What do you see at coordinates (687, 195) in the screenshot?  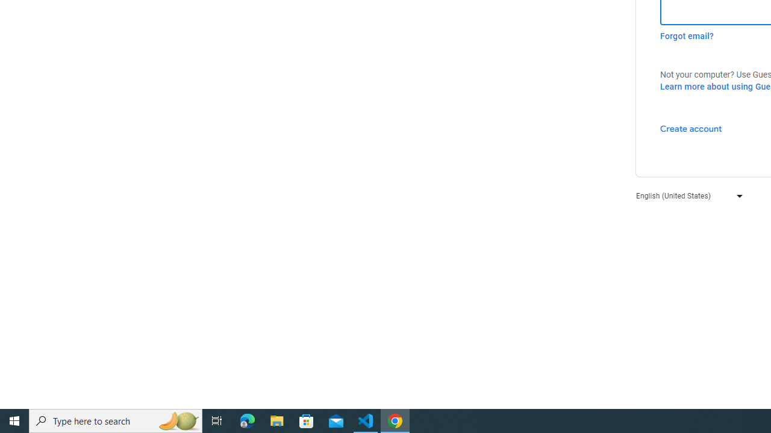 I see `English (United States)` at bounding box center [687, 195].